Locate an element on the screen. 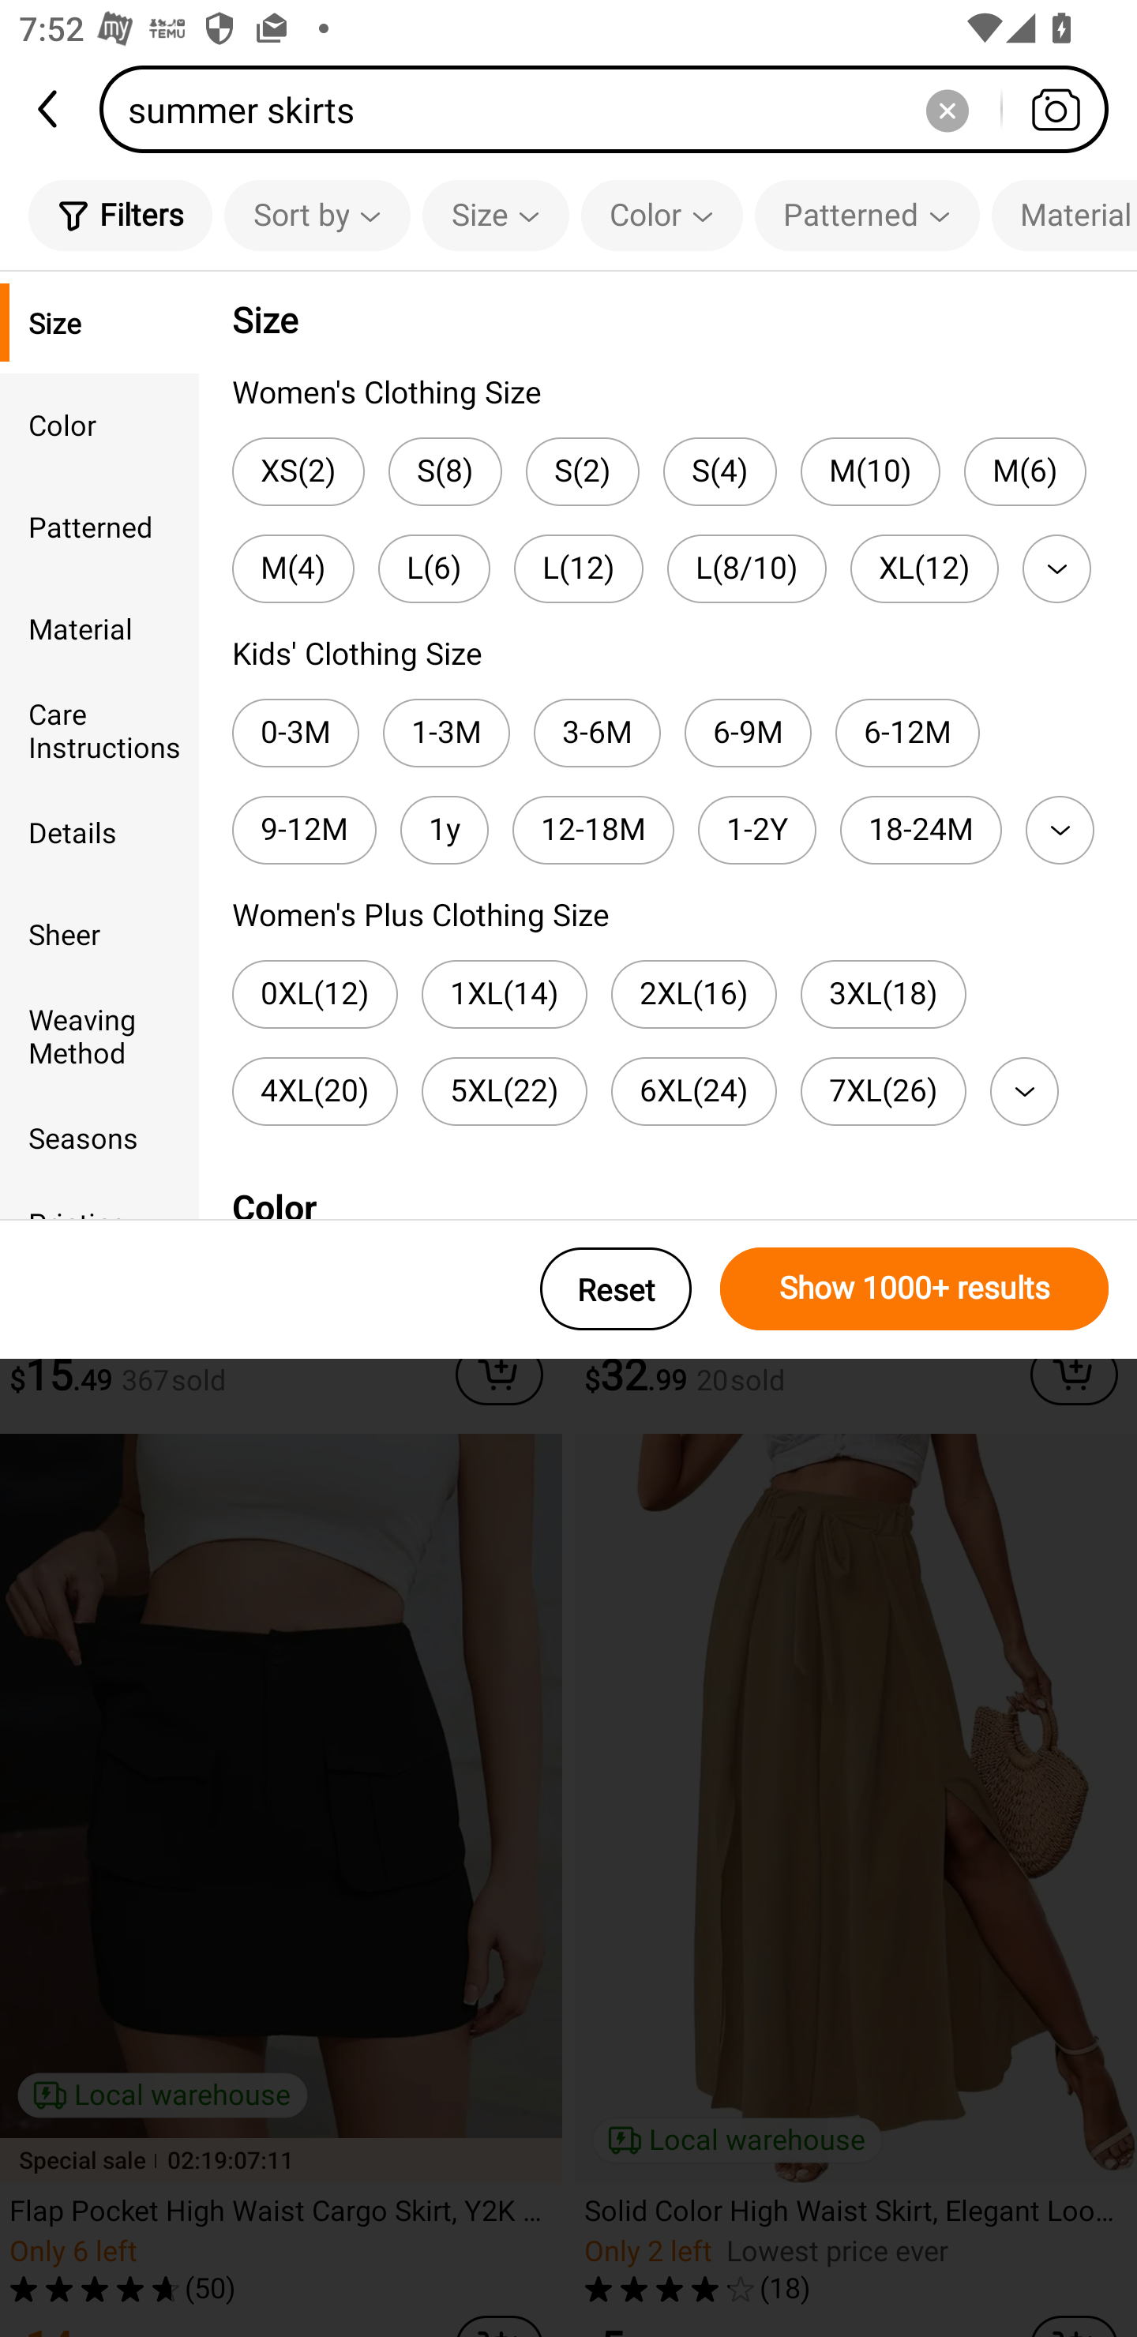 The image size is (1137, 2337). More is located at coordinates (1024, 1091).